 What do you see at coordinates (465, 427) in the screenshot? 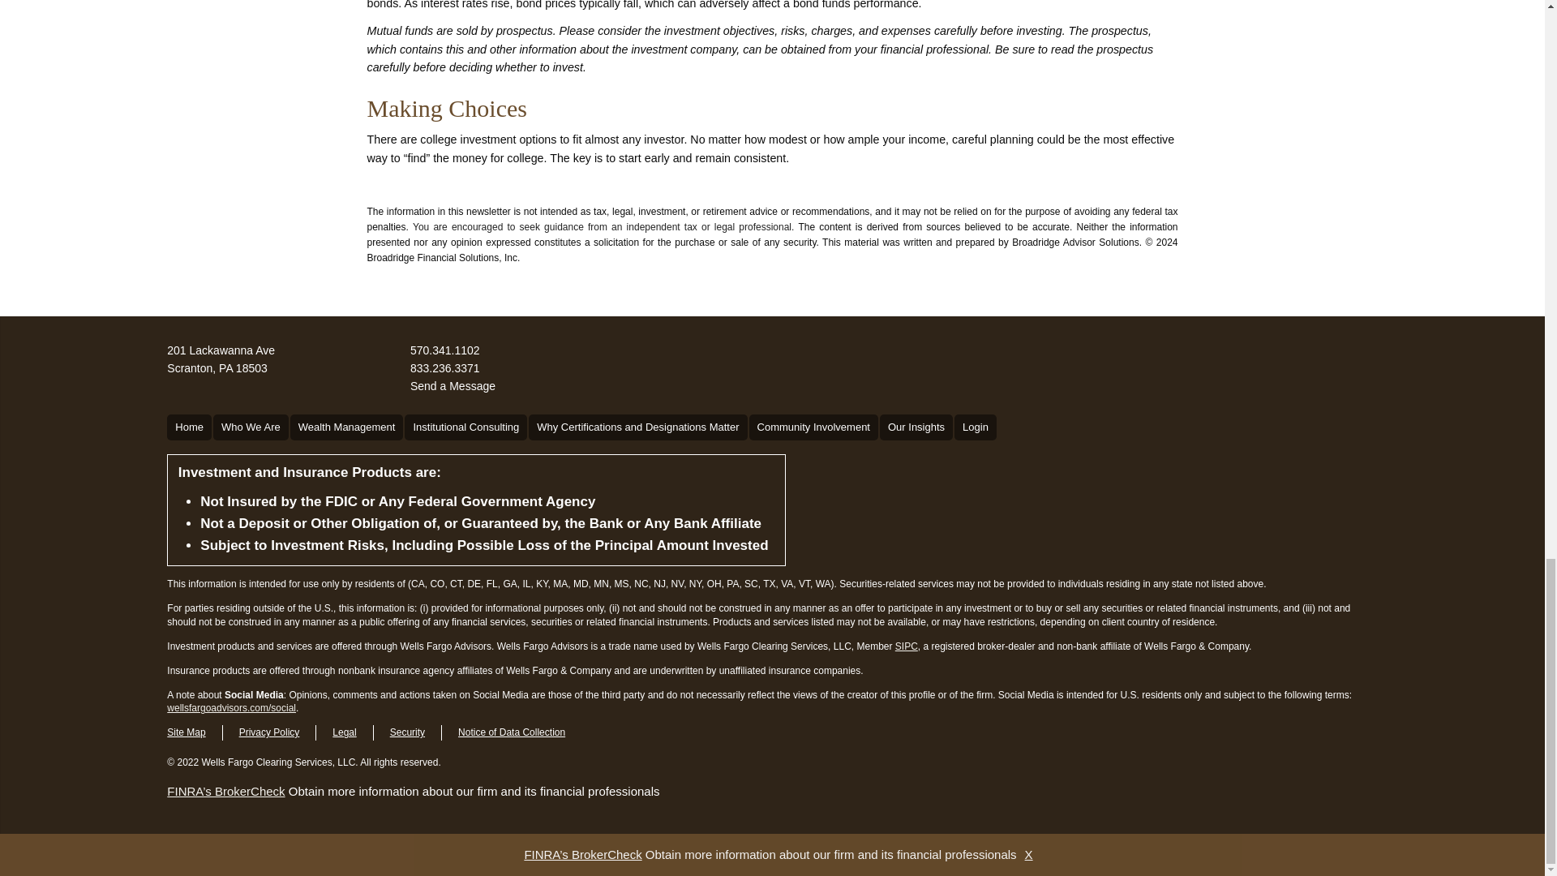
I see `Institutional Consulting` at bounding box center [465, 427].